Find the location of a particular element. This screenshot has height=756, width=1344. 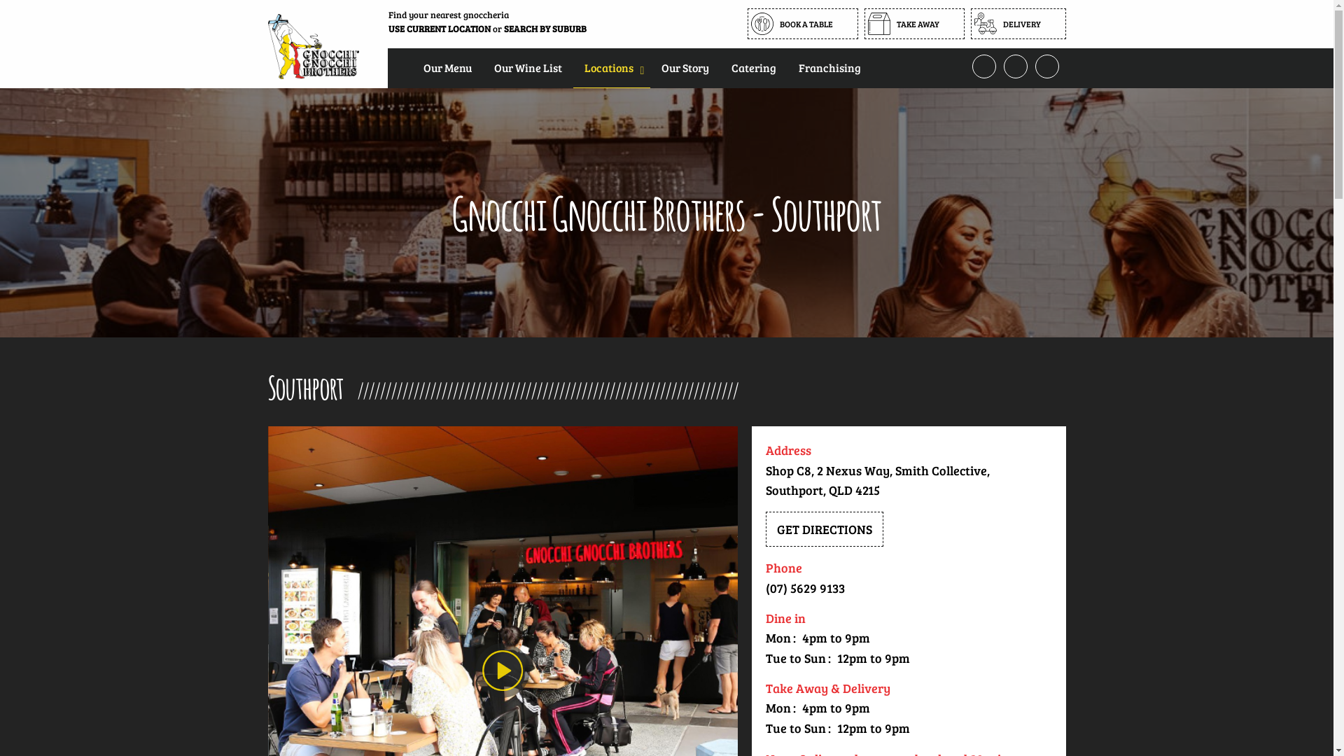

GET DIRECTIONS is located at coordinates (825, 529).